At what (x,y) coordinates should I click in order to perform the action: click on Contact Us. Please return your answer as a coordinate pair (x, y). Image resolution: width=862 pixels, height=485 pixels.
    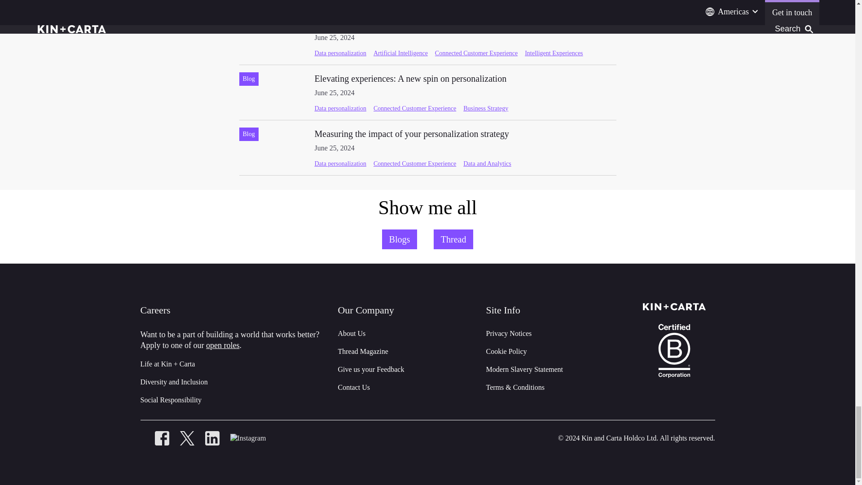
    Looking at the image, I should click on (354, 387).